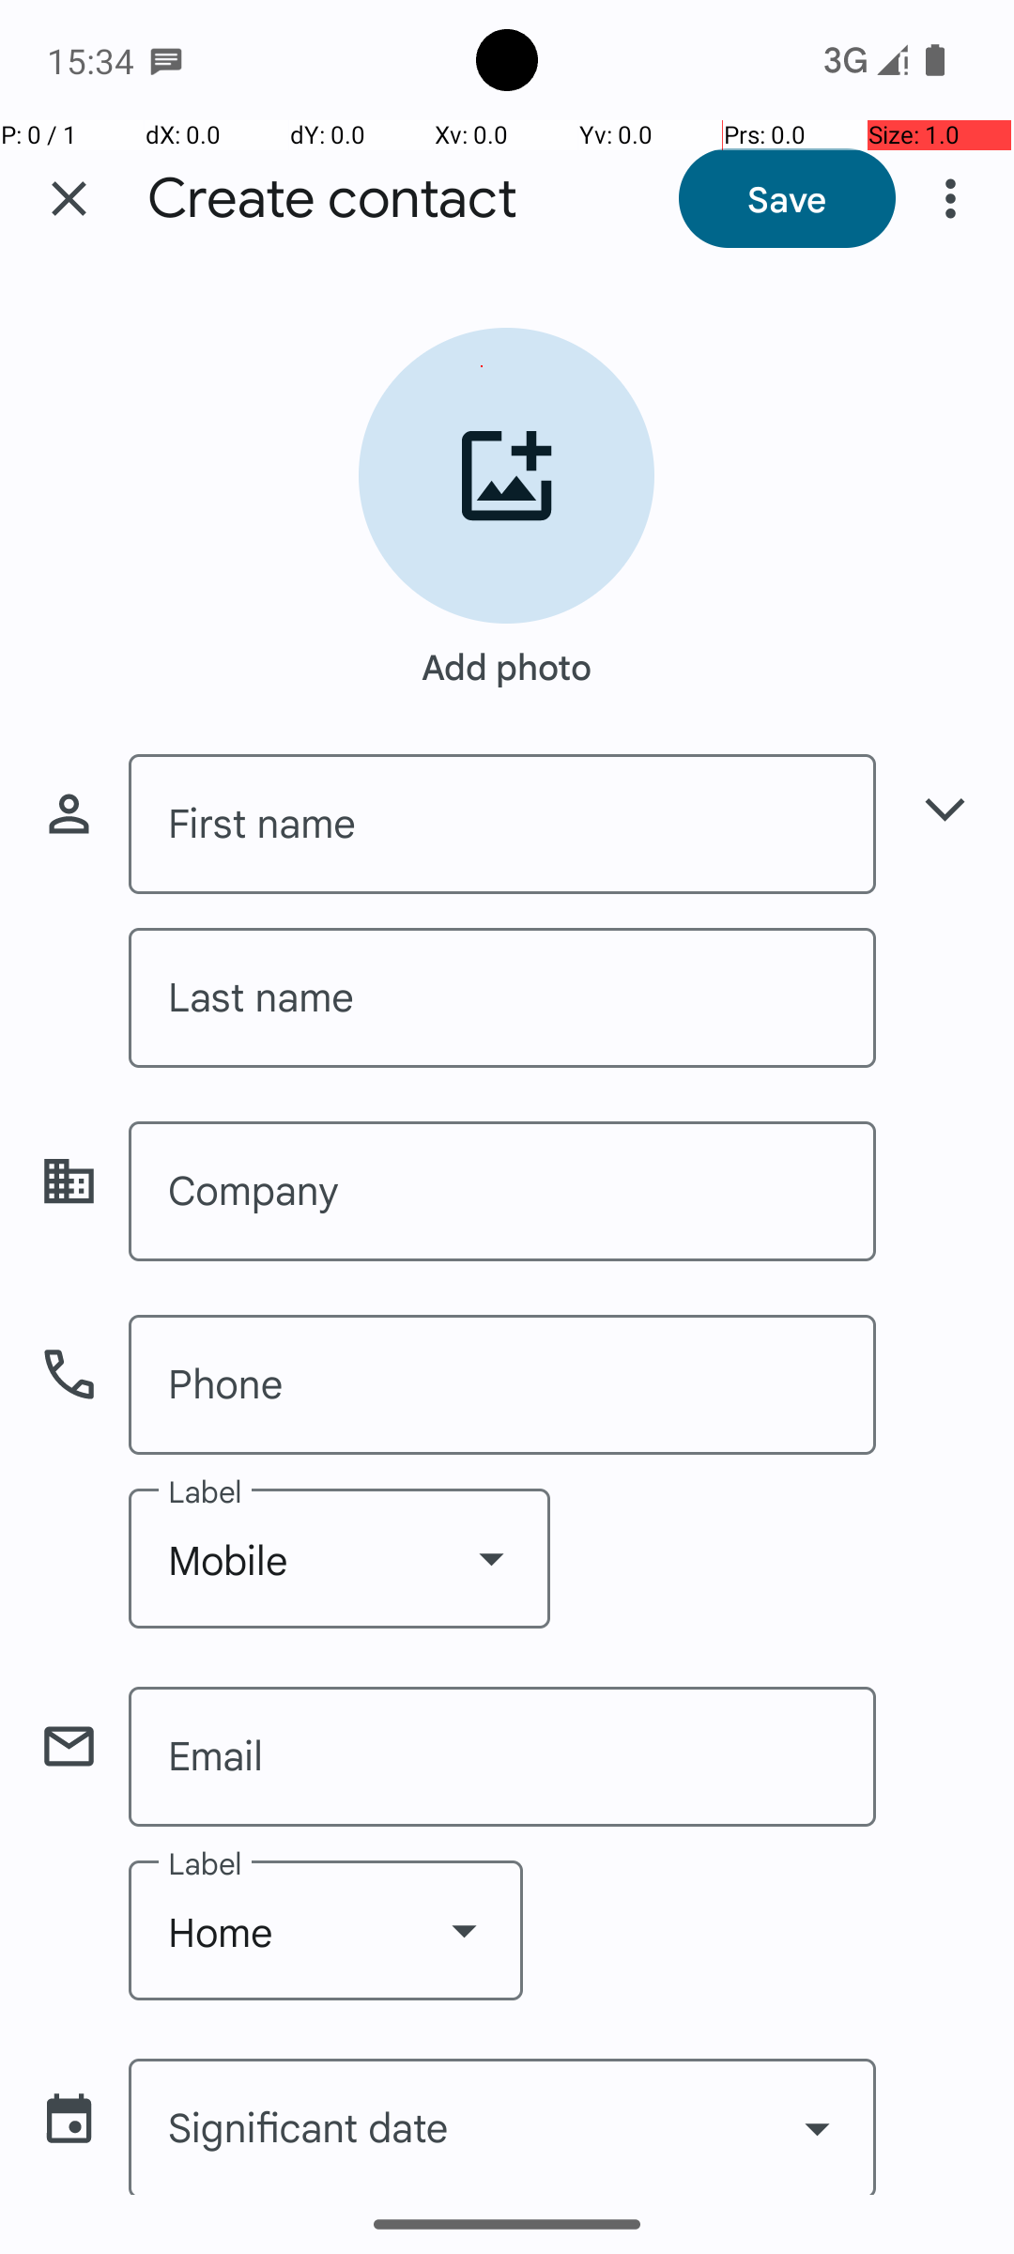 This screenshot has width=1014, height=2254. Describe the element at coordinates (491, 1558) in the screenshot. I see `Show dropdown menu` at that location.